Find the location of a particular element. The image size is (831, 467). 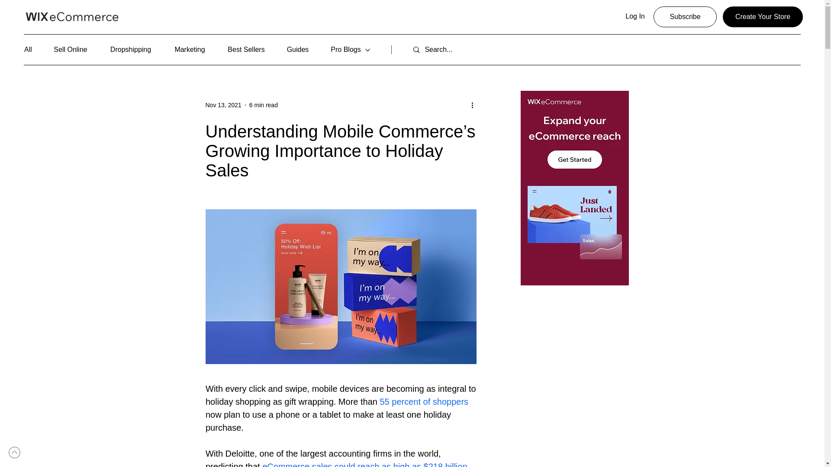

Subscribe is located at coordinates (685, 16).